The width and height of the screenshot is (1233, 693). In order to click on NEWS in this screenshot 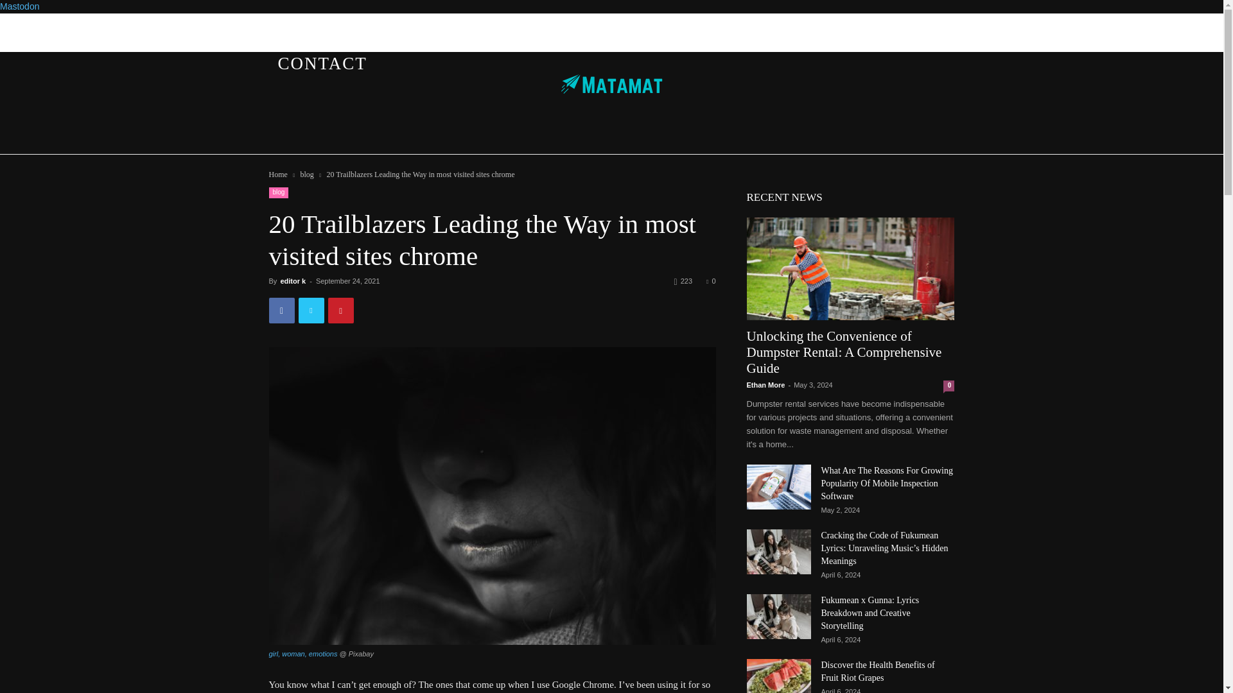, I will do `click(379, 30)`.